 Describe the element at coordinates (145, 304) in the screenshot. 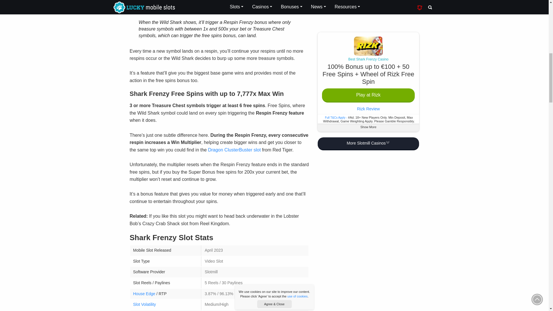

I see `Learn about slot volatility and variance` at that location.